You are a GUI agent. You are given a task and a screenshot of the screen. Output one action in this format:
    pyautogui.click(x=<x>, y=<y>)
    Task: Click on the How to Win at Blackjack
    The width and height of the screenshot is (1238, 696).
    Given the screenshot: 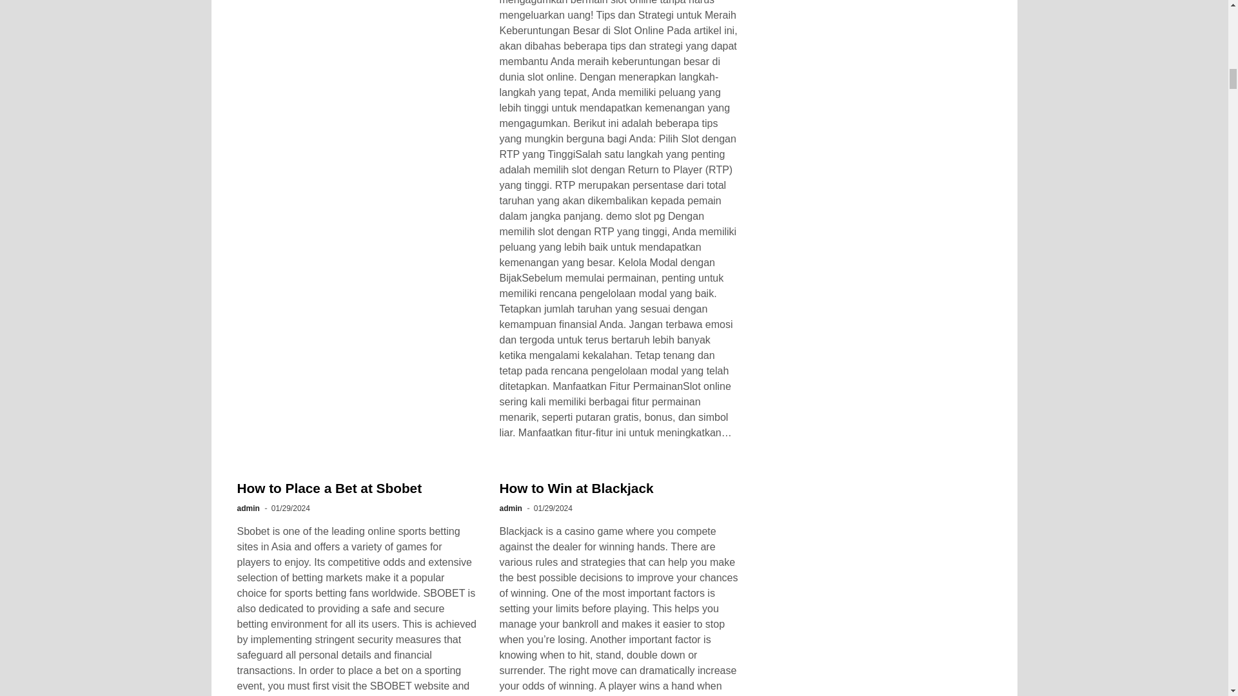 What is the action you would take?
    pyautogui.click(x=576, y=488)
    